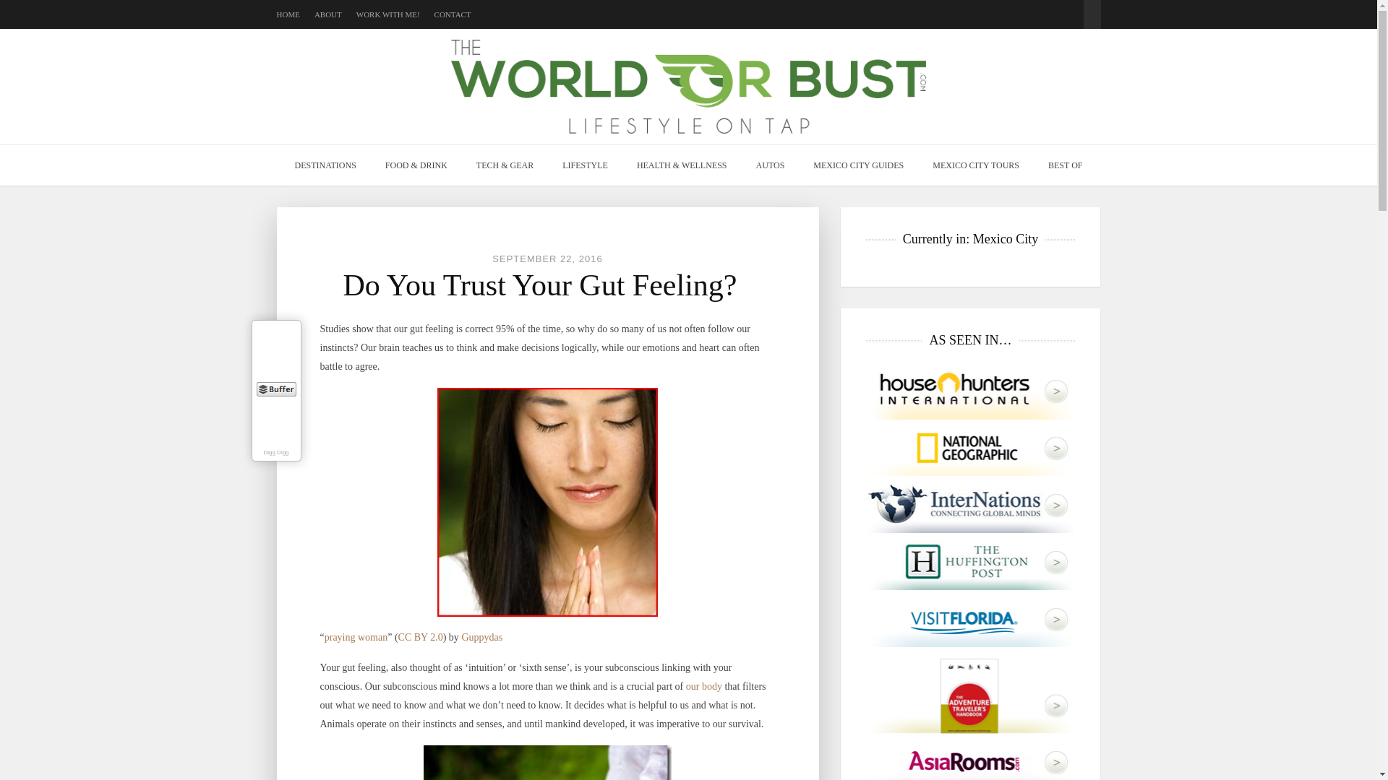  I want to click on CONTACT, so click(453, 14).